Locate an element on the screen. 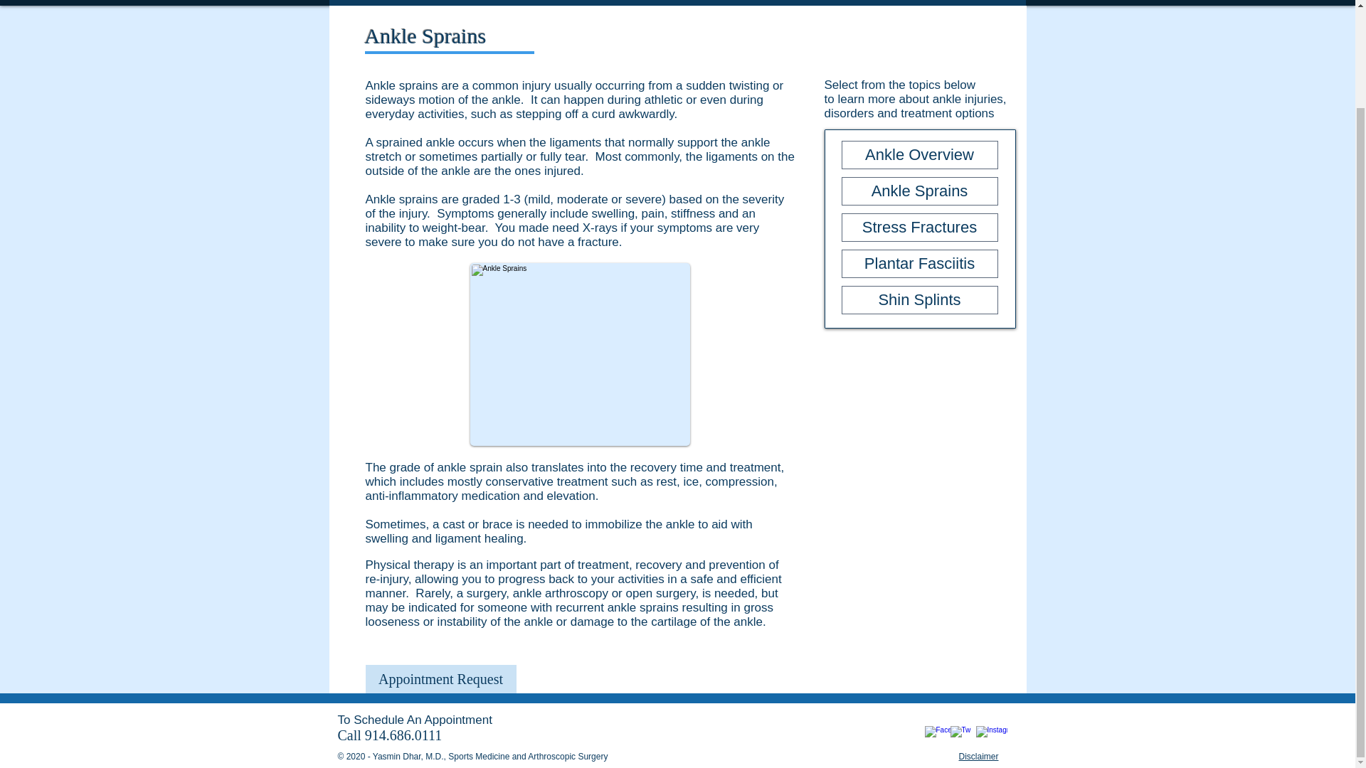 Image resolution: width=1366 pixels, height=768 pixels. CONTACT US is located at coordinates (973, 3).